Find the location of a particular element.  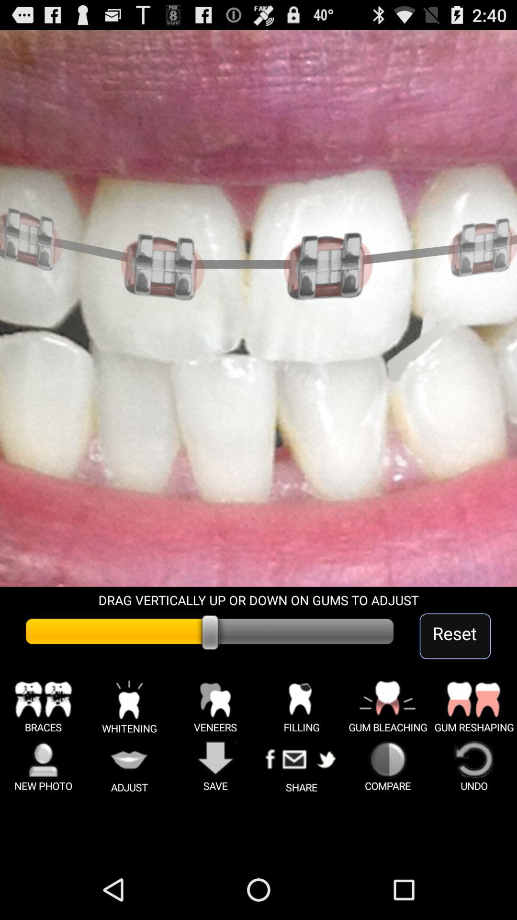

tap the reset item is located at coordinates (455, 636).